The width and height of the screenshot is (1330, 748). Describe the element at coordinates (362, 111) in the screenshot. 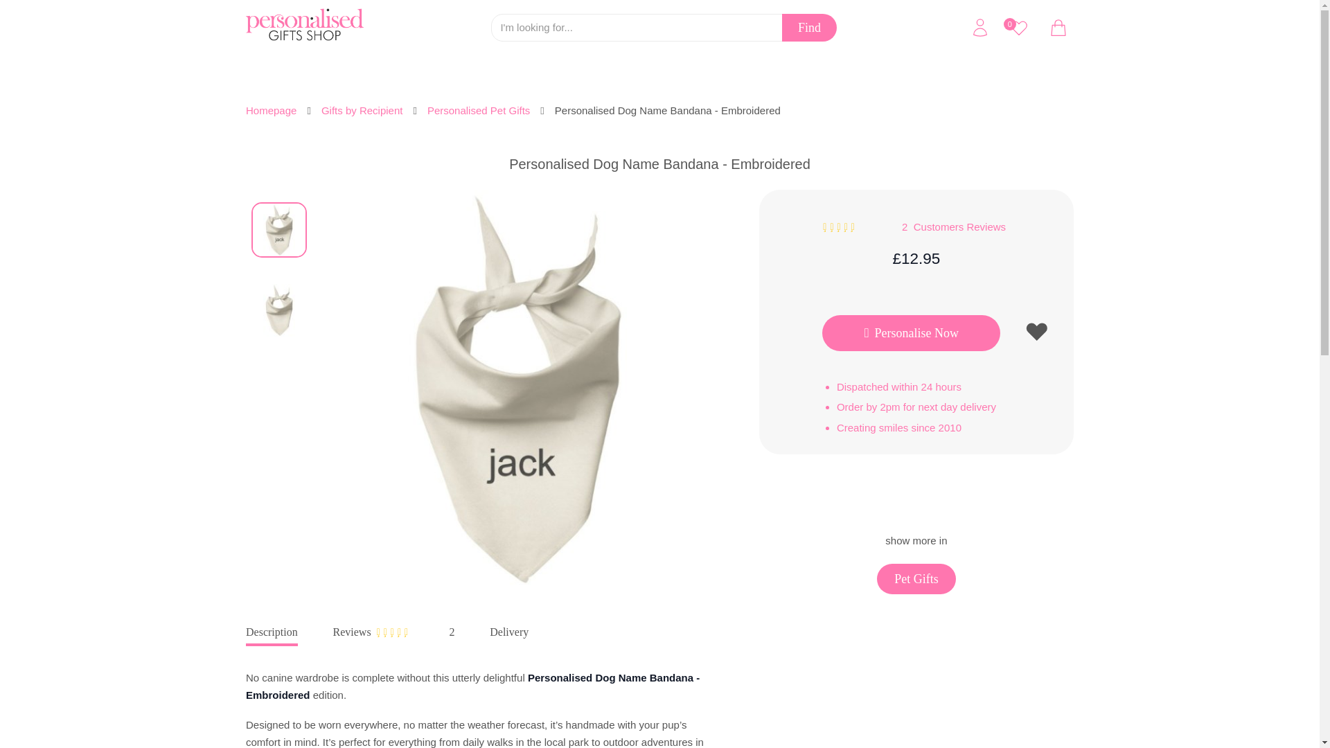

I see `Gifts by Recipient` at that location.